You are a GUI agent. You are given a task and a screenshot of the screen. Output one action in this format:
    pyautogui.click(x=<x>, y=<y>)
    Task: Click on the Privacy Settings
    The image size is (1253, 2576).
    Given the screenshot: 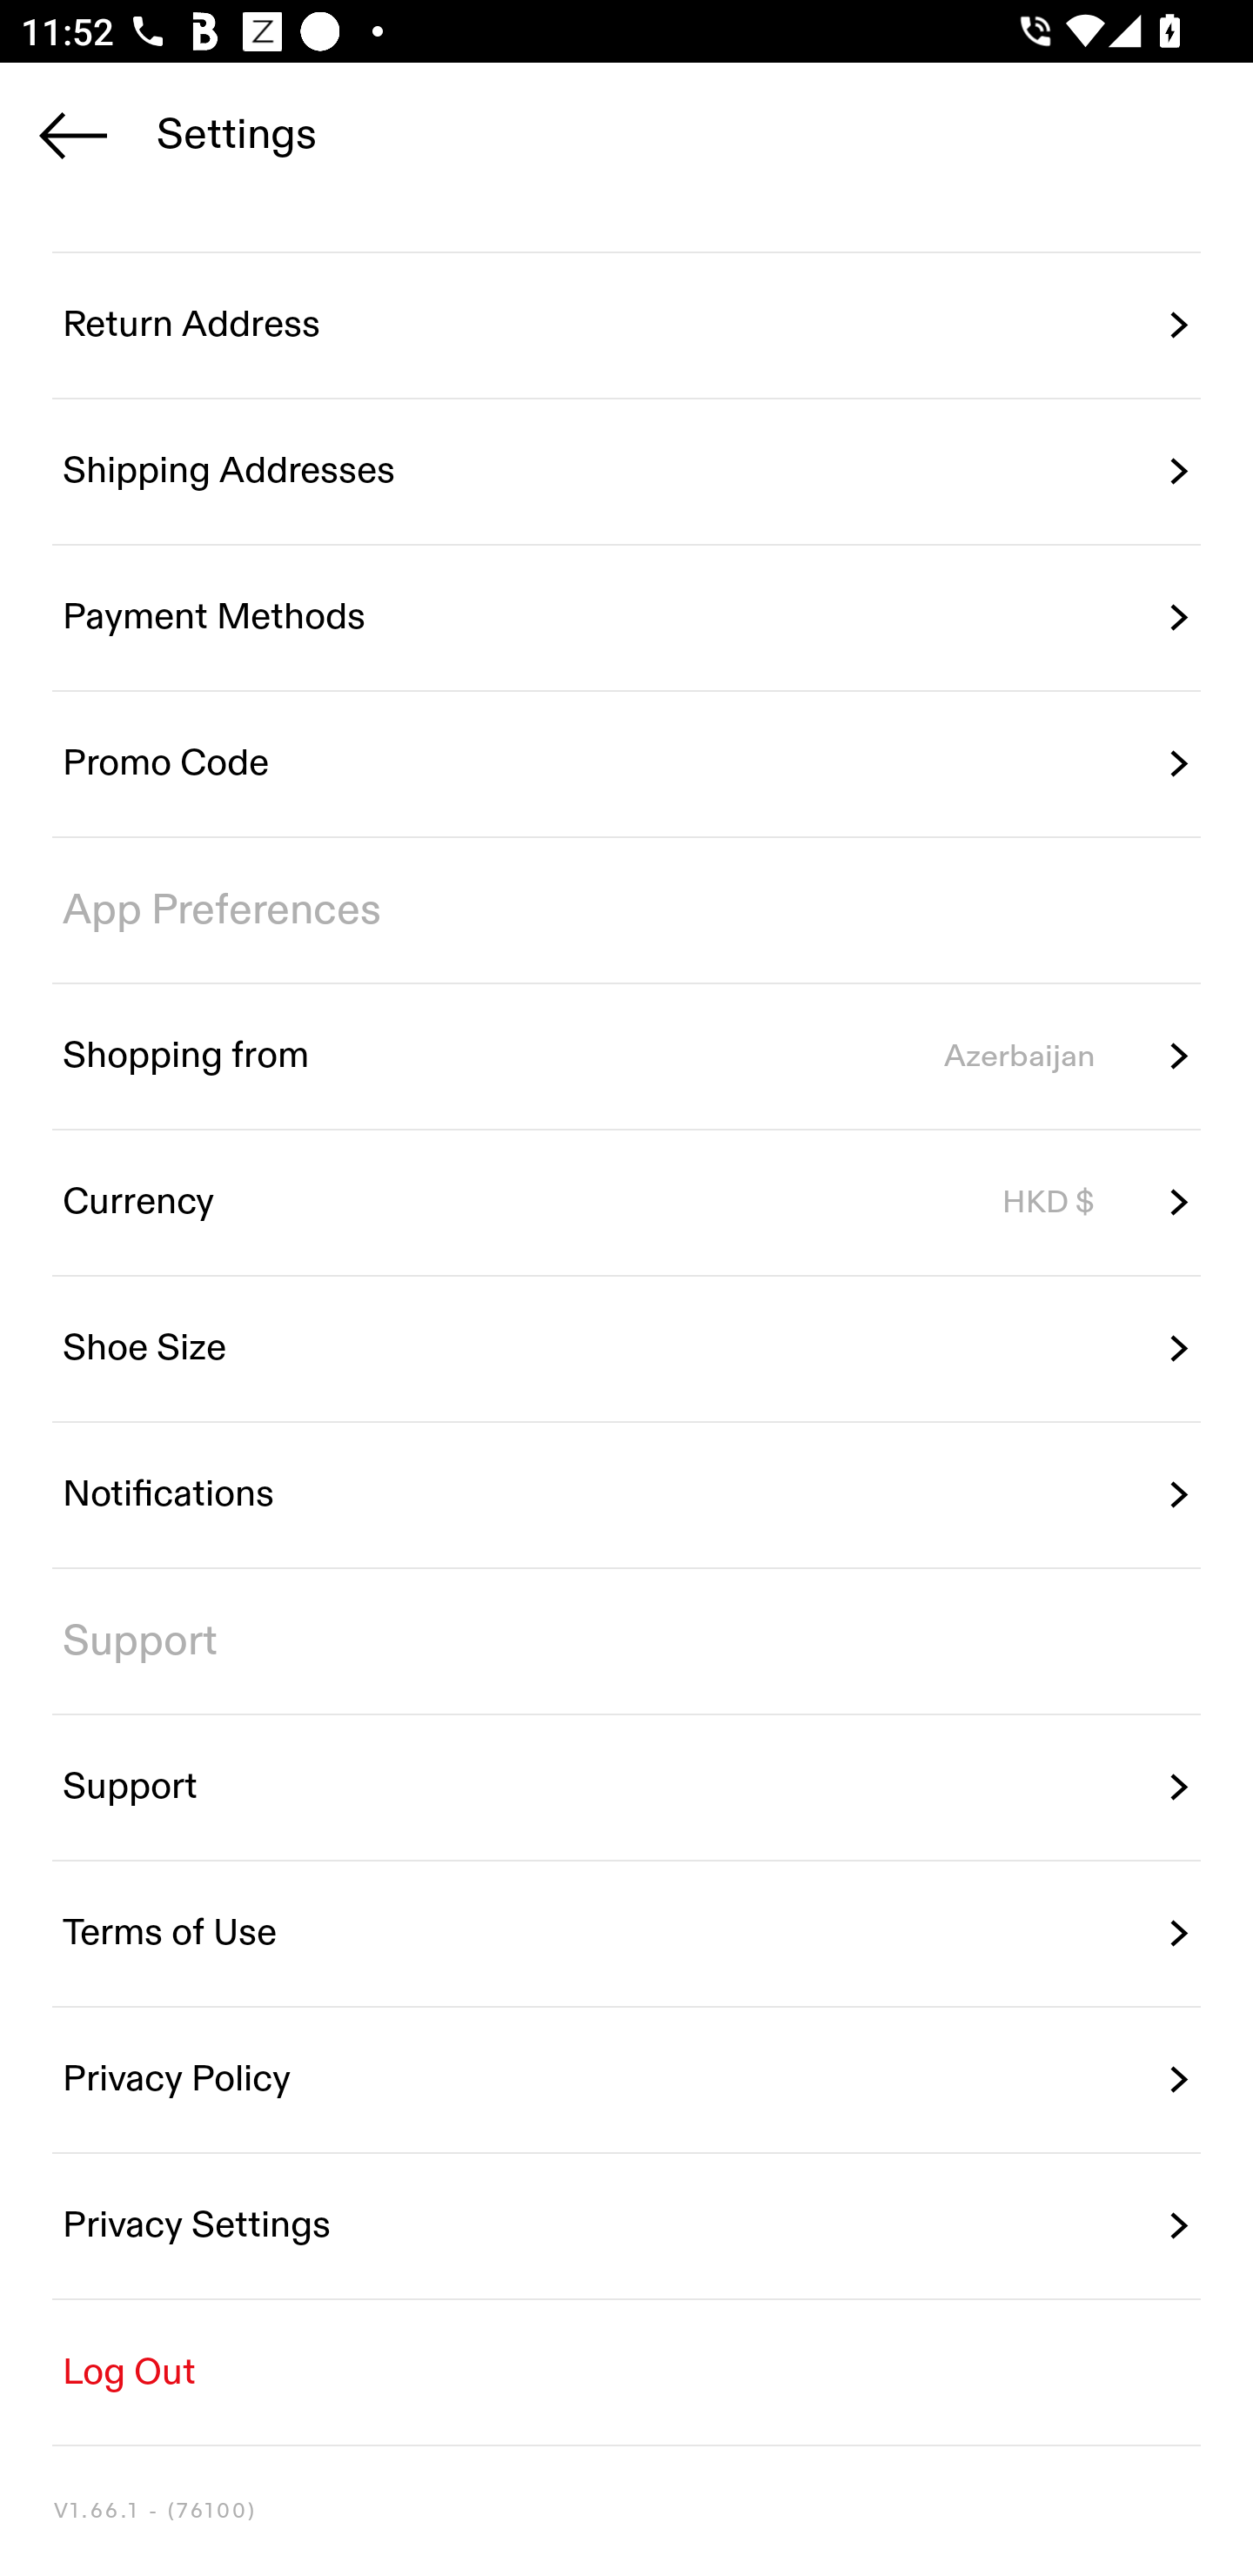 What is the action you would take?
    pyautogui.click(x=626, y=2226)
    